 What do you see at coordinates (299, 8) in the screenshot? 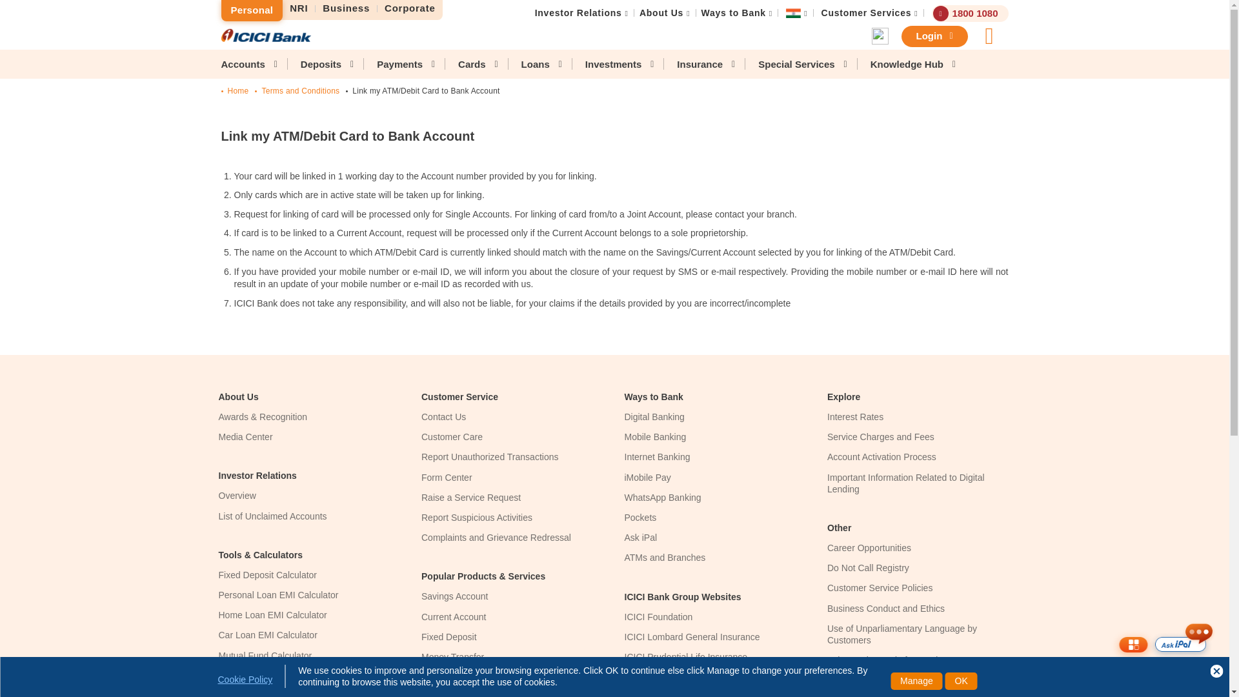
I see `NRI` at bounding box center [299, 8].